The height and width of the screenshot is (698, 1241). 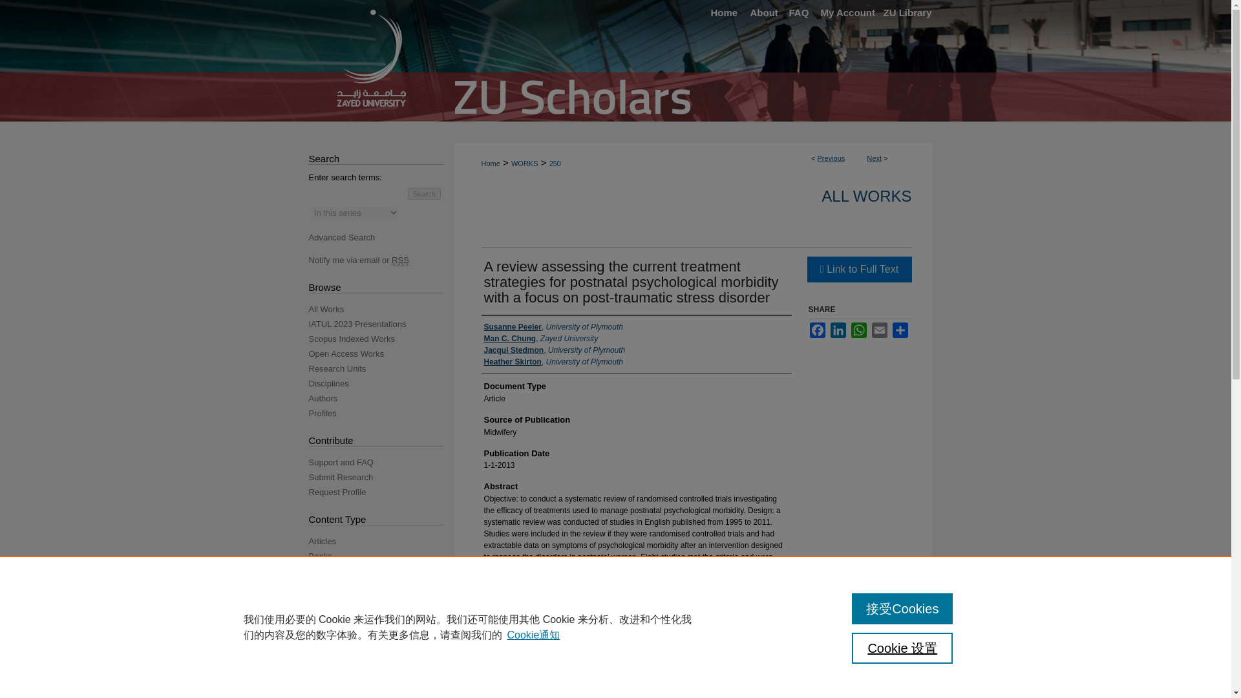 I want to click on Email or RSS Notifications, so click(x=381, y=260).